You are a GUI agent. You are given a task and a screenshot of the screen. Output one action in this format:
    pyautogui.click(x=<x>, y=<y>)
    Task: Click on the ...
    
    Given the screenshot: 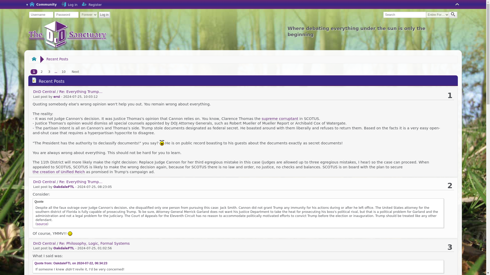 What is the action you would take?
    pyautogui.click(x=56, y=72)
    